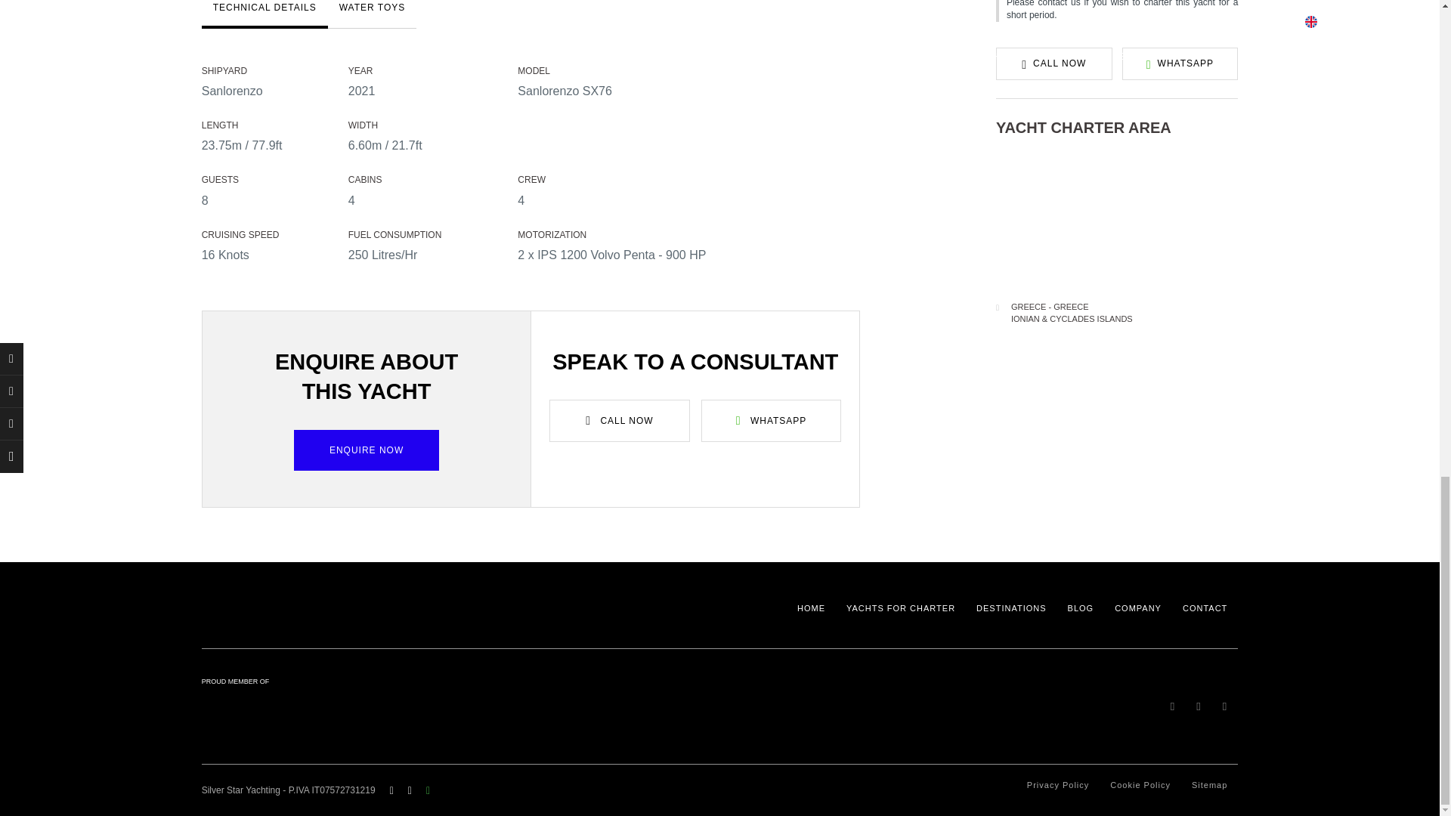 The height and width of the screenshot is (816, 1451). I want to click on WHATSAPP, so click(1180, 63).